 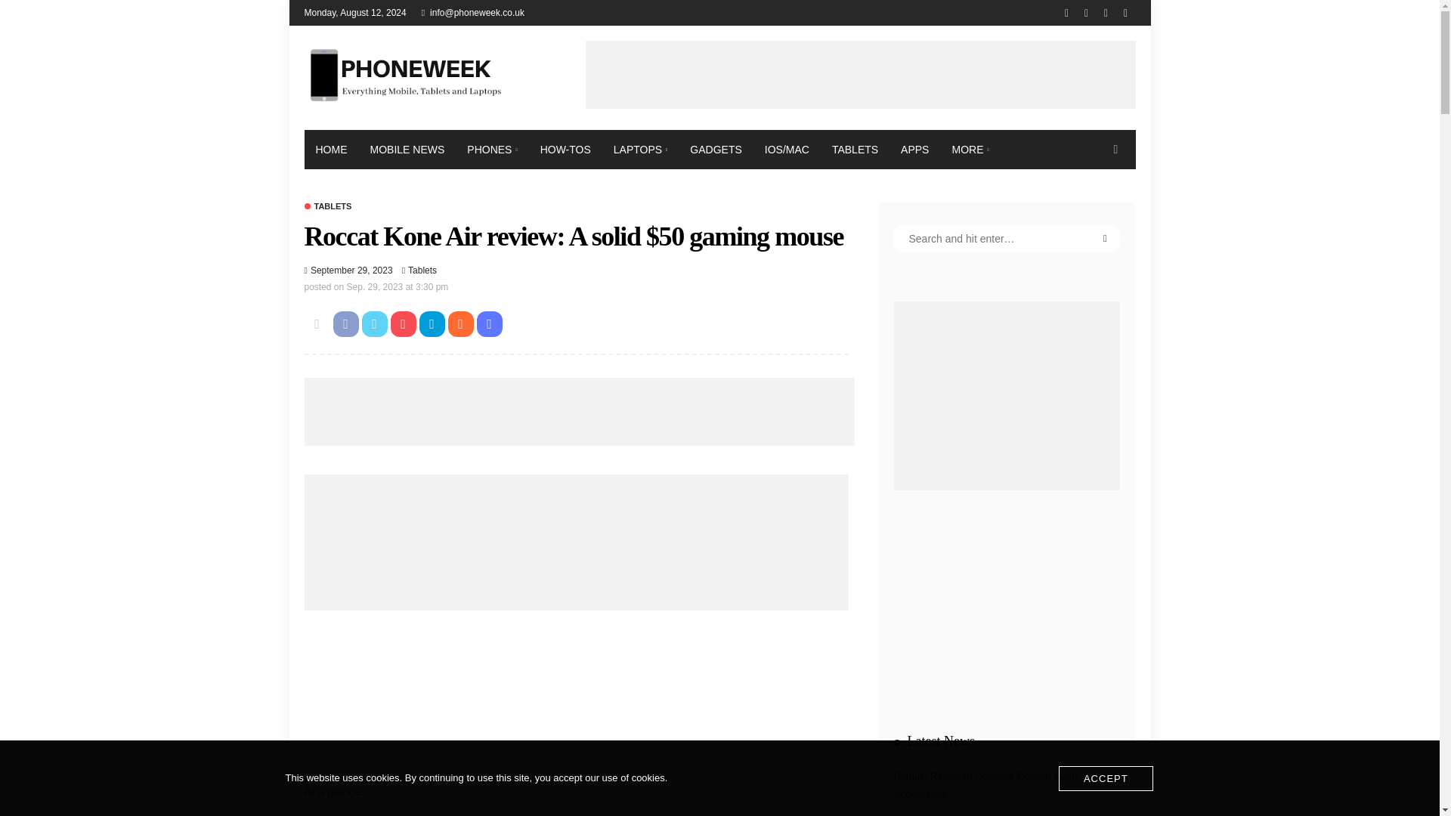 What do you see at coordinates (326, 206) in the screenshot?
I see `TABLETS` at bounding box center [326, 206].